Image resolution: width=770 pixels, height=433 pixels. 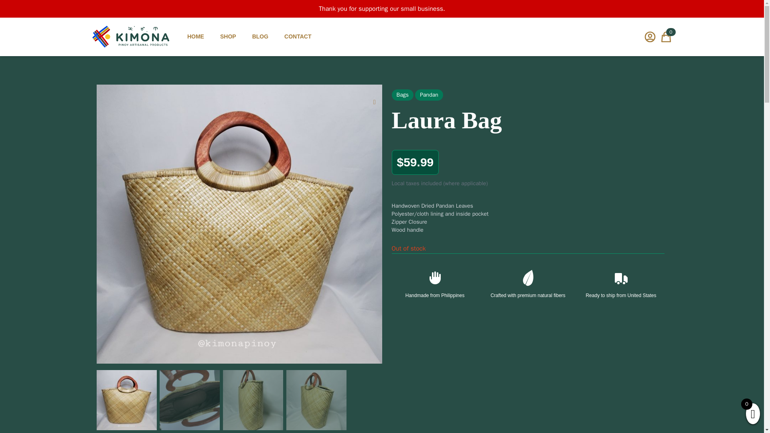 I want to click on Bags, so click(x=402, y=95).